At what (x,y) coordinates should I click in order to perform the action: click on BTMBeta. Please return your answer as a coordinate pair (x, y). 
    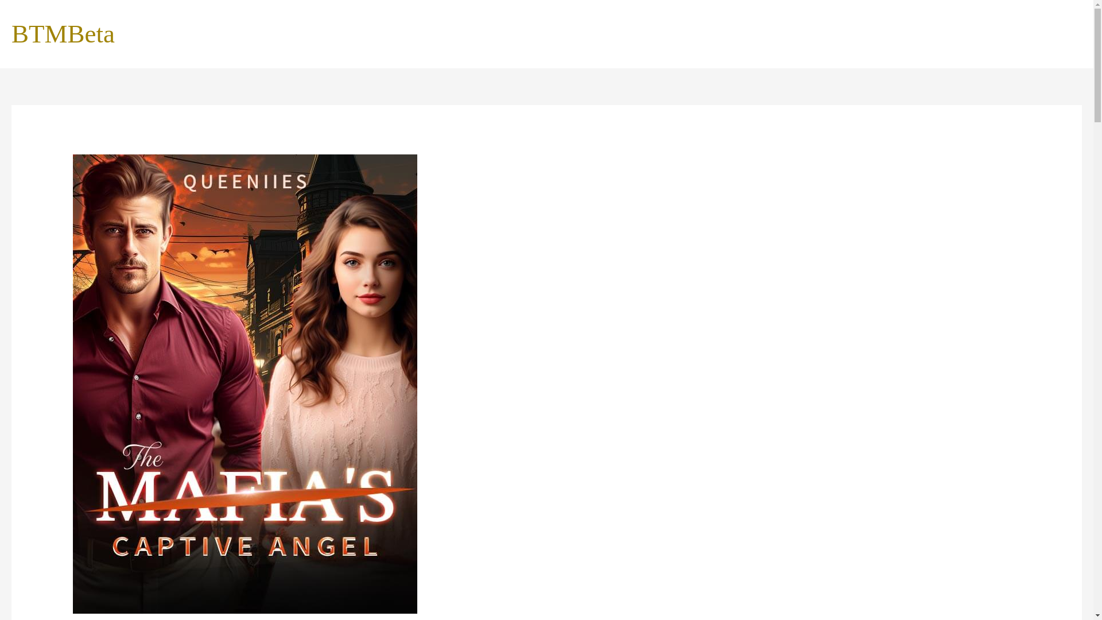
    Looking at the image, I should click on (63, 33).